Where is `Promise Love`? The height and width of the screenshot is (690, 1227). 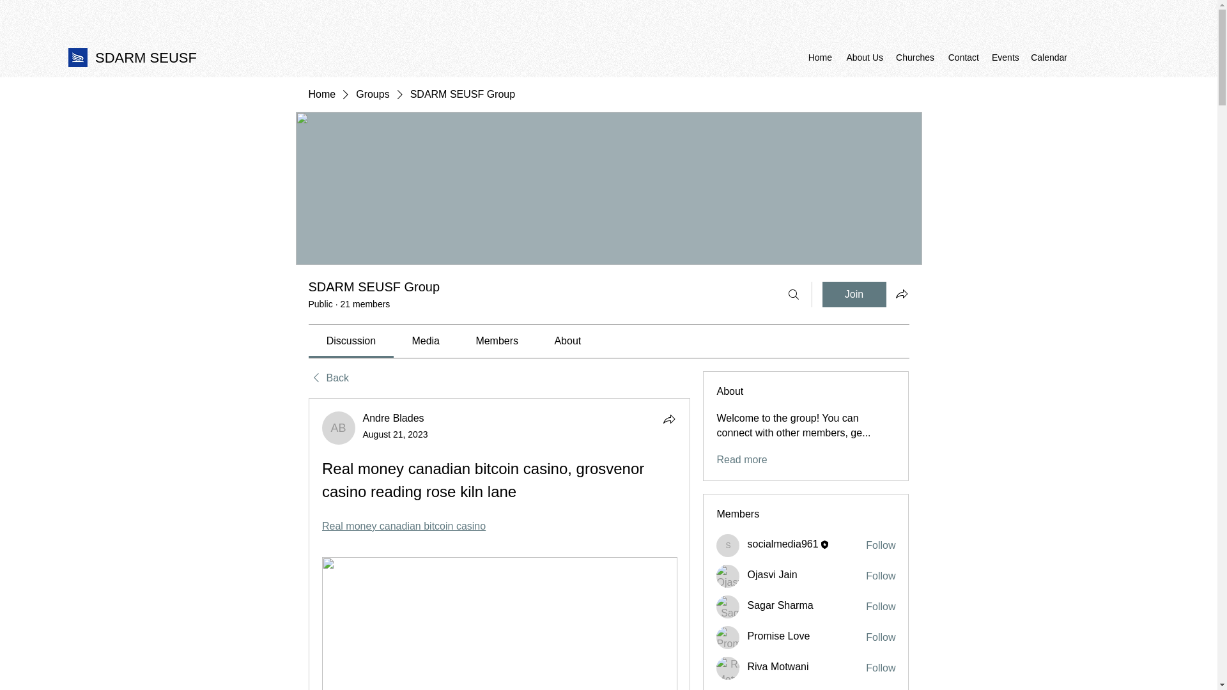 Promise Love is located at coordinates (728, 638).